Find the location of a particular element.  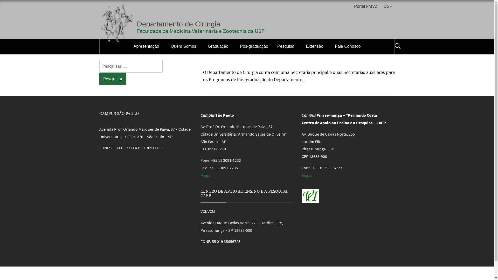

Pesquisar is located at coordinates (113, 79).